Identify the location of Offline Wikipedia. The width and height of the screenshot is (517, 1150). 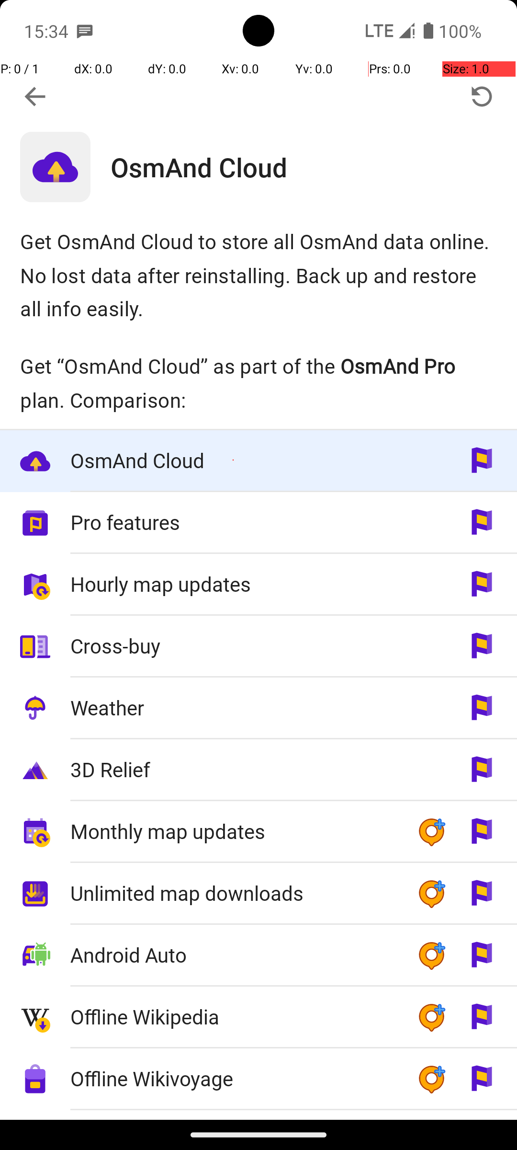
(234, 1017).